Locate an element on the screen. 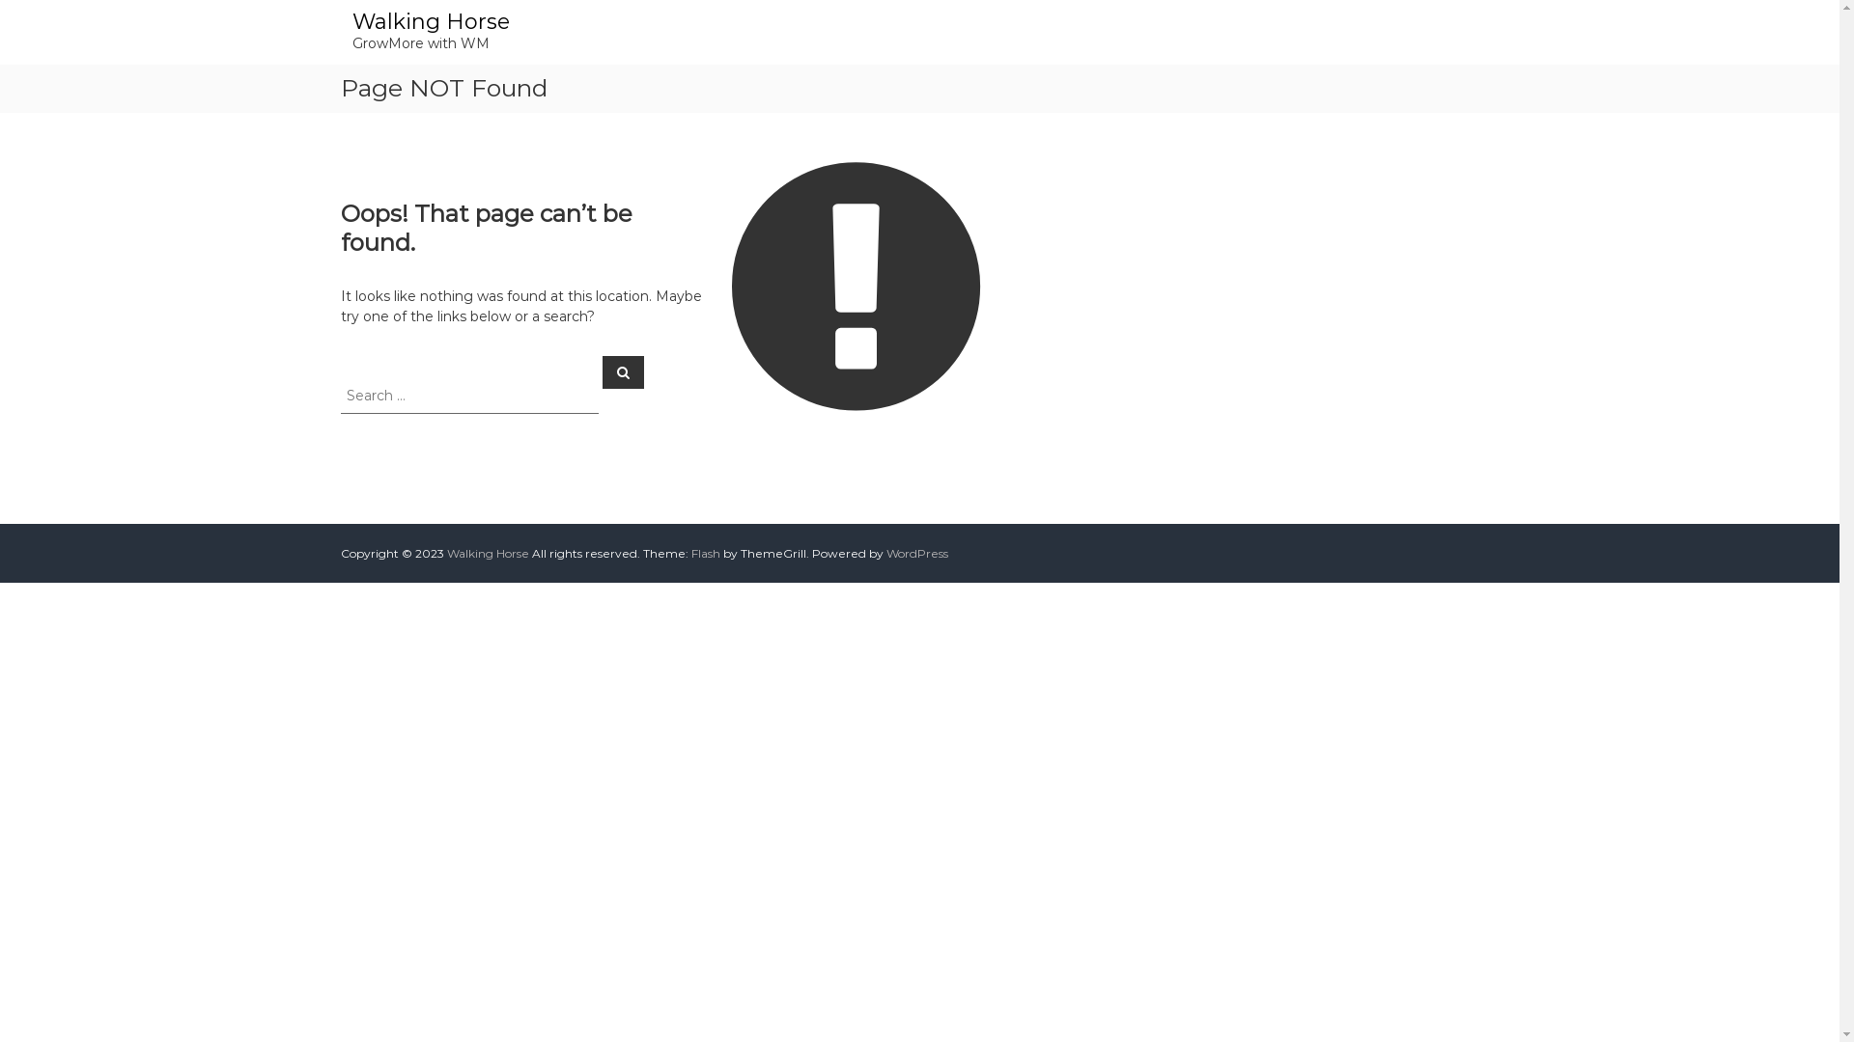  Flash is located at coordinates (706, 554).